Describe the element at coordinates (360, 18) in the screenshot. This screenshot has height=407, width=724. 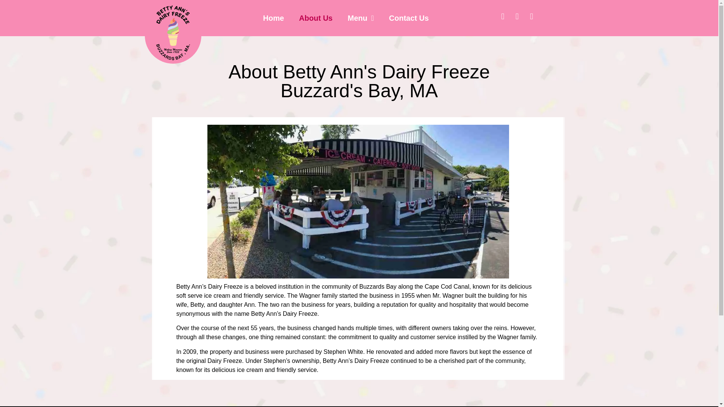
I see `Menu` at that location.